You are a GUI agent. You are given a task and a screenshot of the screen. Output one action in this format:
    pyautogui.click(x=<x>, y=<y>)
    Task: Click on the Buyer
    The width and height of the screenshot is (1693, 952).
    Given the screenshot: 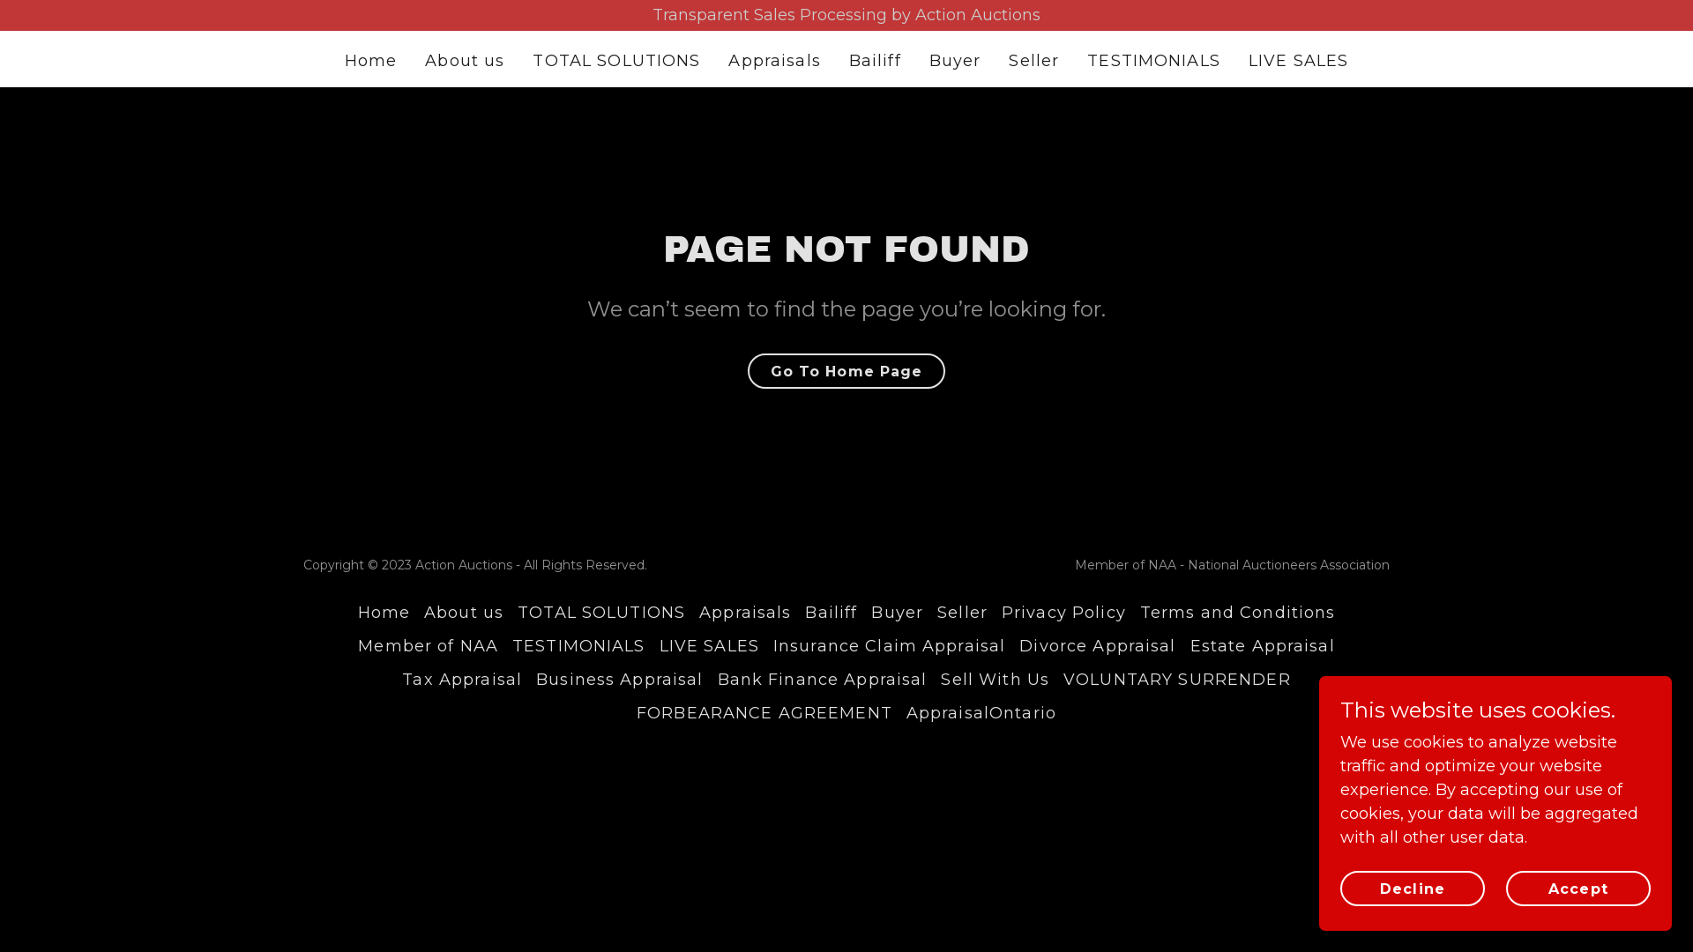 What is the action you would take?
    pyautogui.click(x=956, y=62)
    